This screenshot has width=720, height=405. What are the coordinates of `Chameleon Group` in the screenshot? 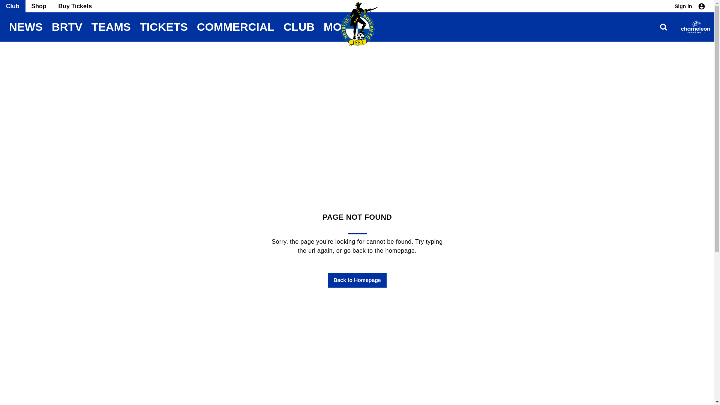 It's located at (695, 27).